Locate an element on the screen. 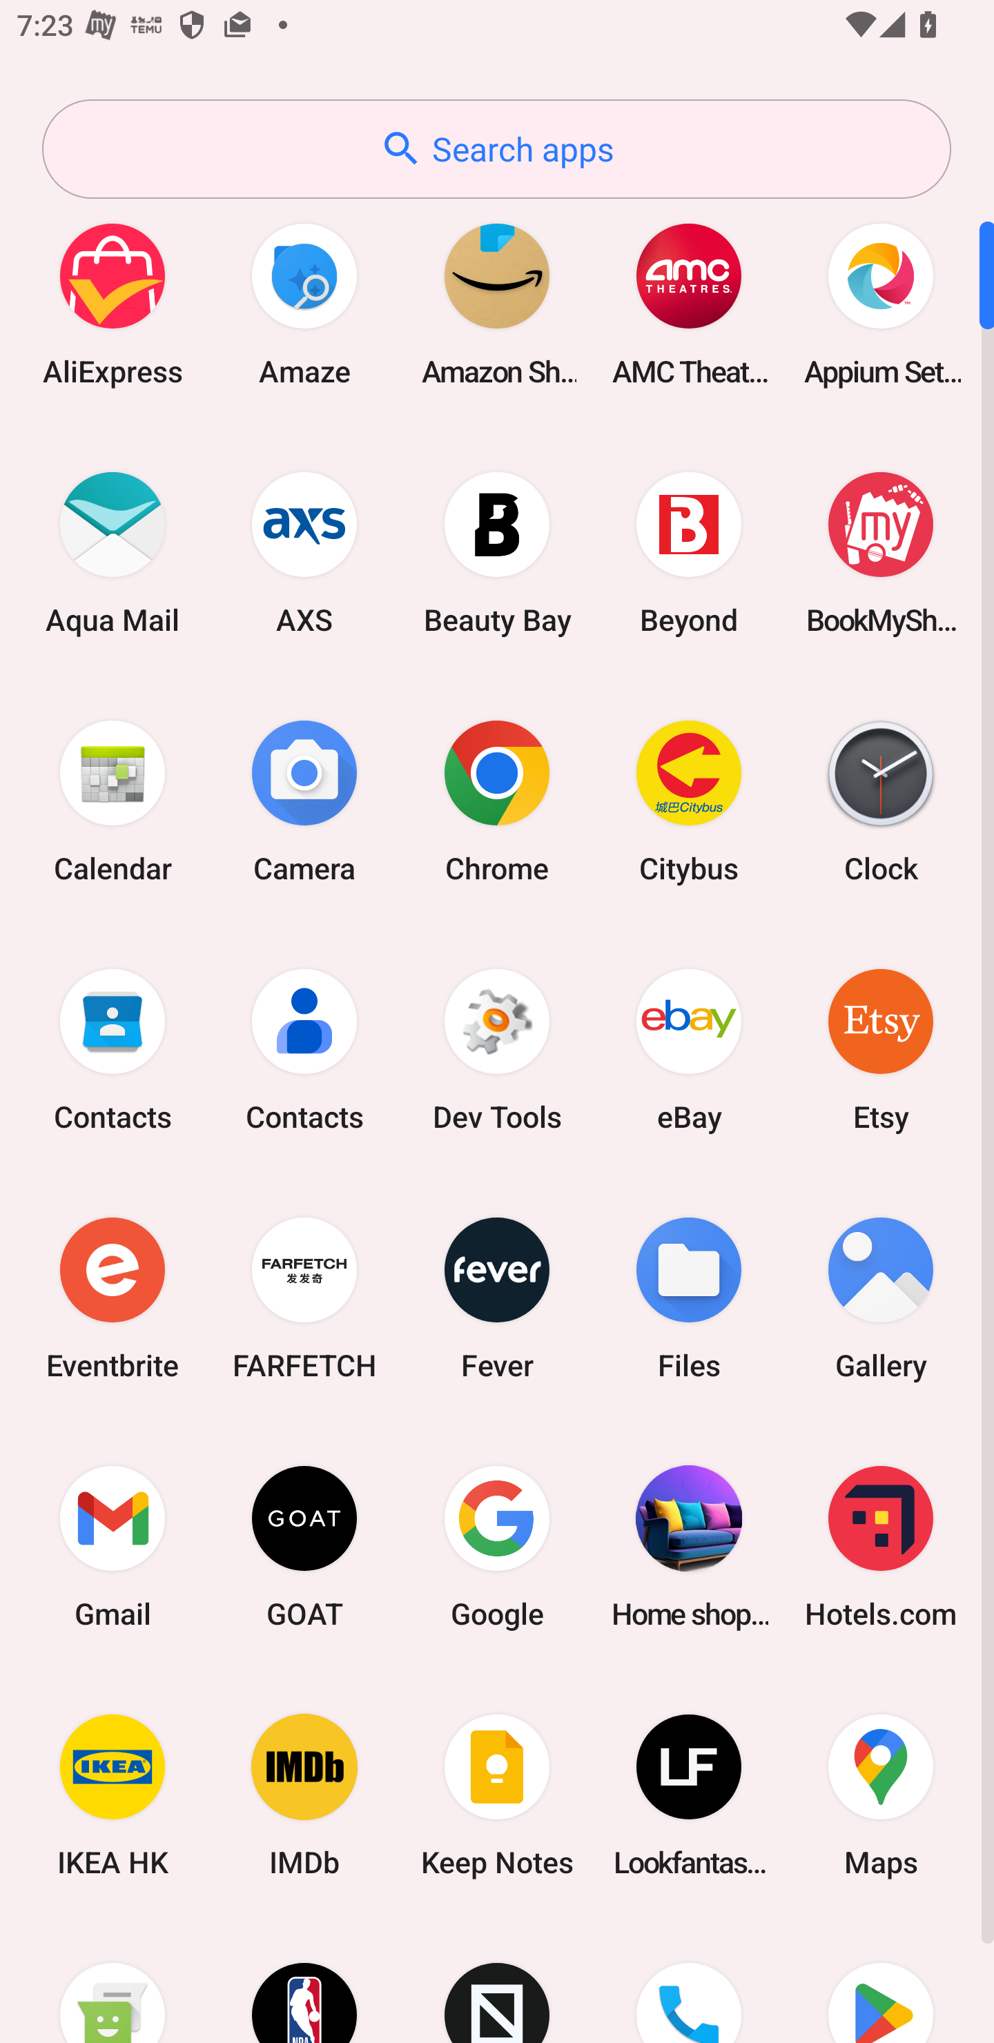 This screenshot has height=2043, width=994. Home shopping is located at coordinates (689, 1546).